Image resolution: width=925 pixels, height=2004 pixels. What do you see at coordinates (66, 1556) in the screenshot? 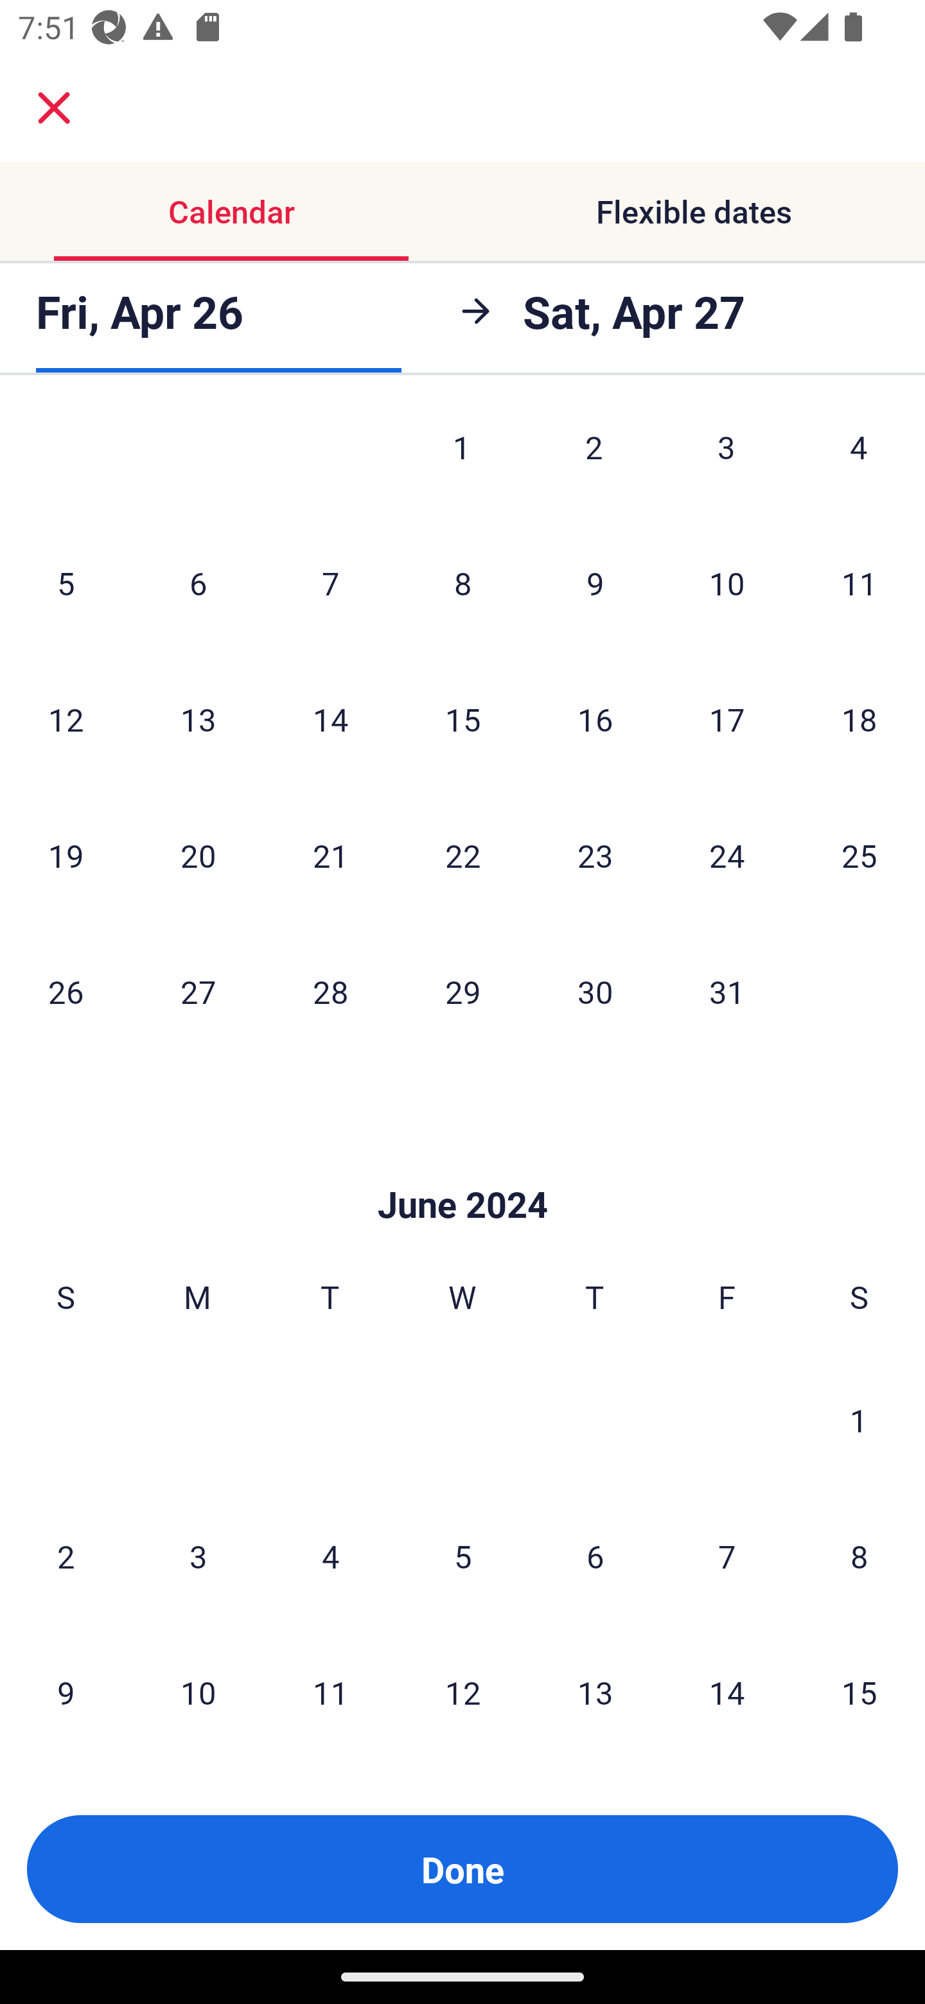
I see `2 Sunday, June 2, 2024` at bounding box center [66, 1556].